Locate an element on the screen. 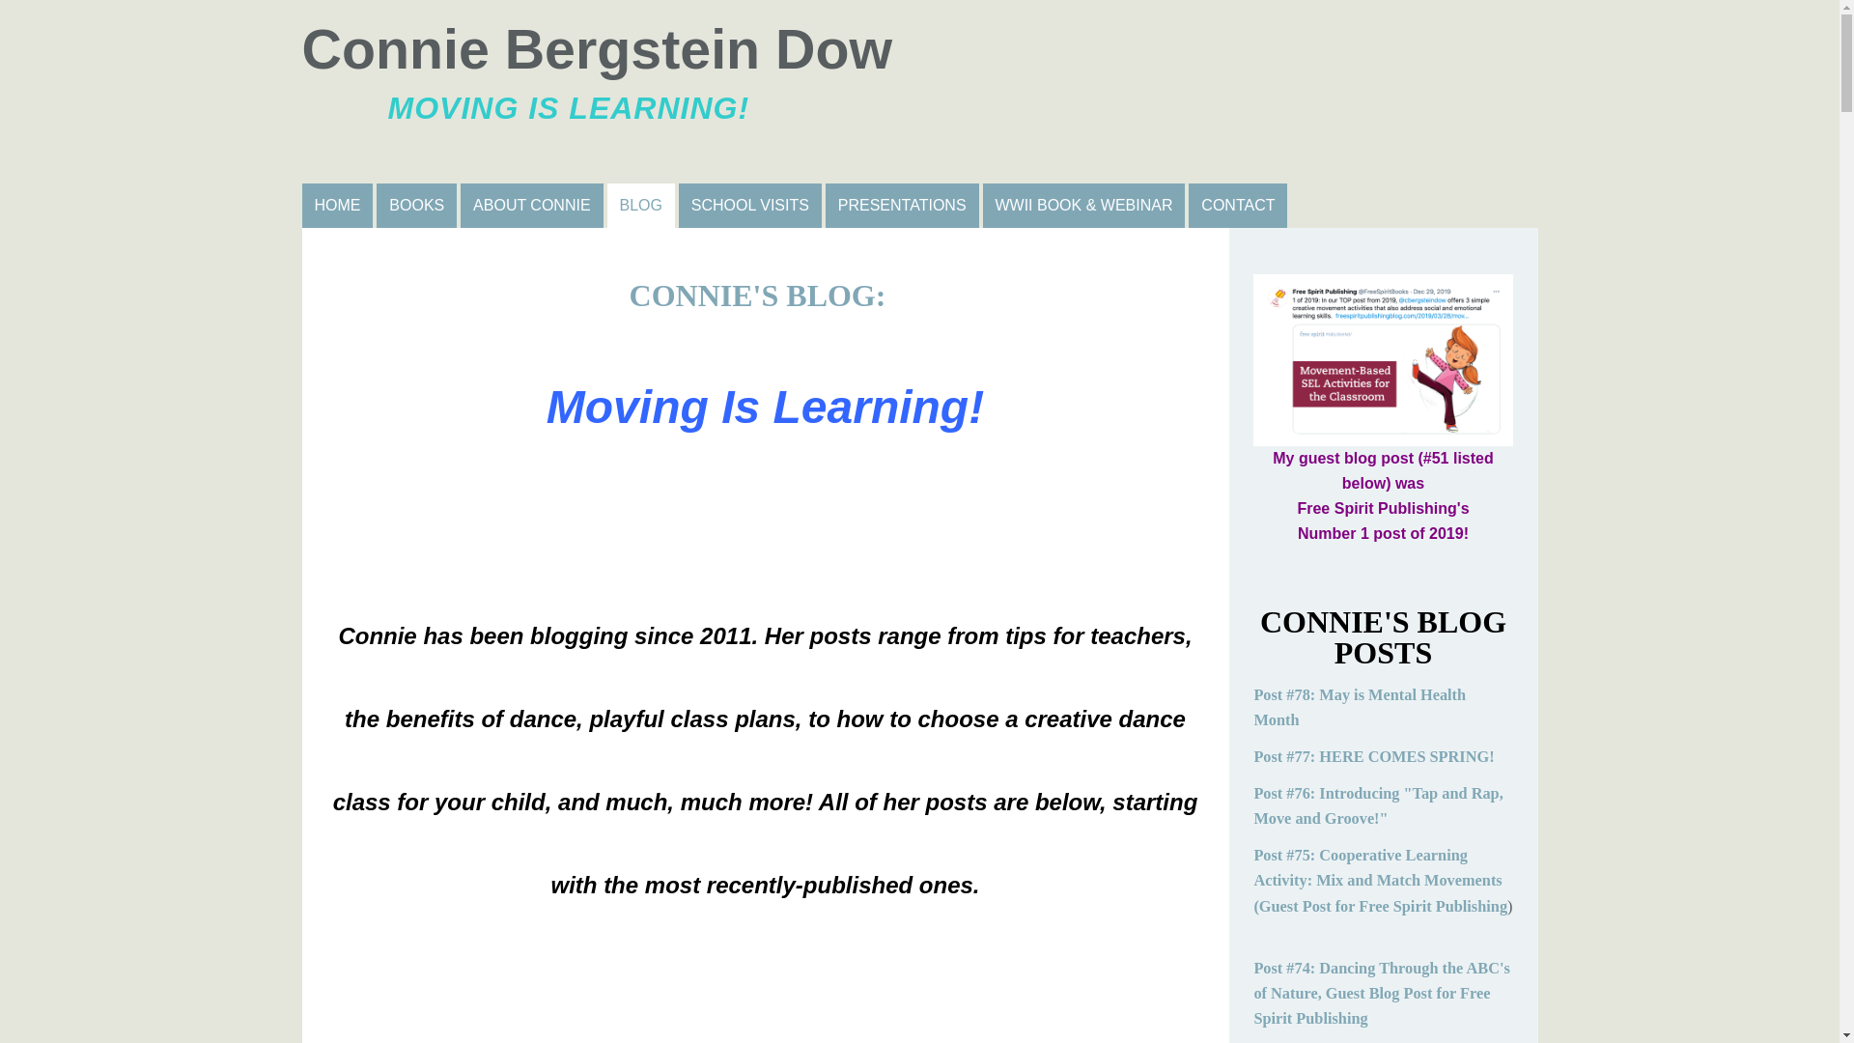  BOOKS is located at coordinates (415, 206).